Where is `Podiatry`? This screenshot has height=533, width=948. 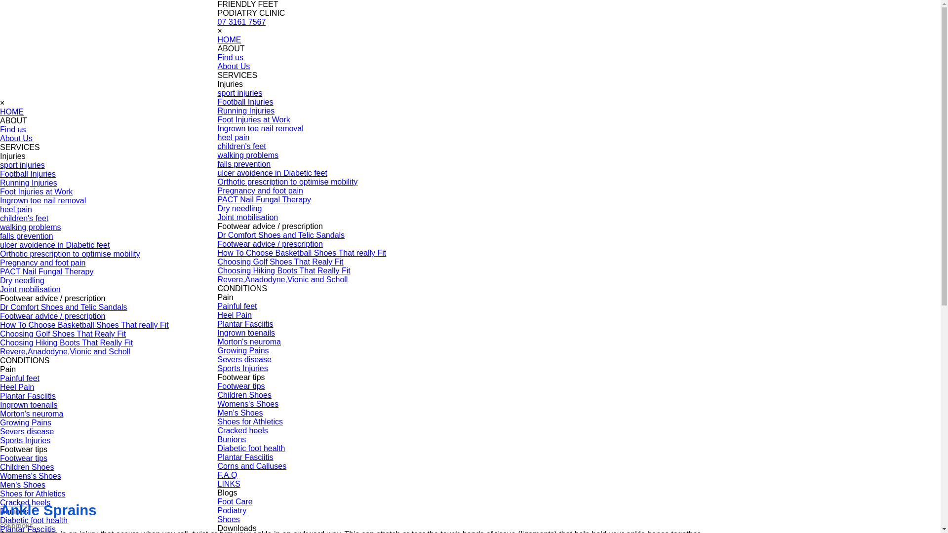
Podiatry is located at coordinates (232, 510).